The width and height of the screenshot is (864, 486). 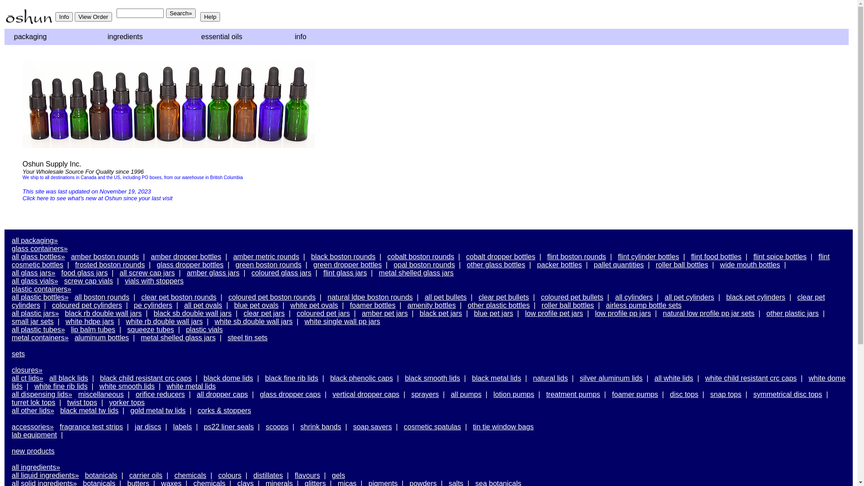 I want to click on all cylinders, so click(x=634, y=297).